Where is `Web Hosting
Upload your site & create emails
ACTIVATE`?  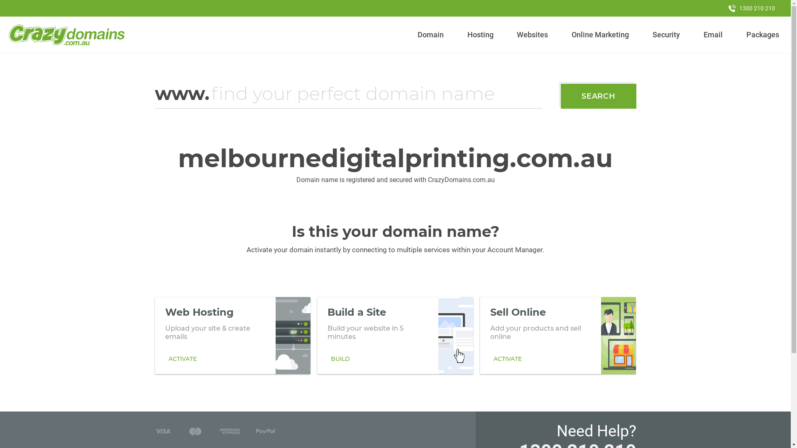
Web Hosting
Upload your site & create emails
ACTIVATE is located at coordinates (232, 336).